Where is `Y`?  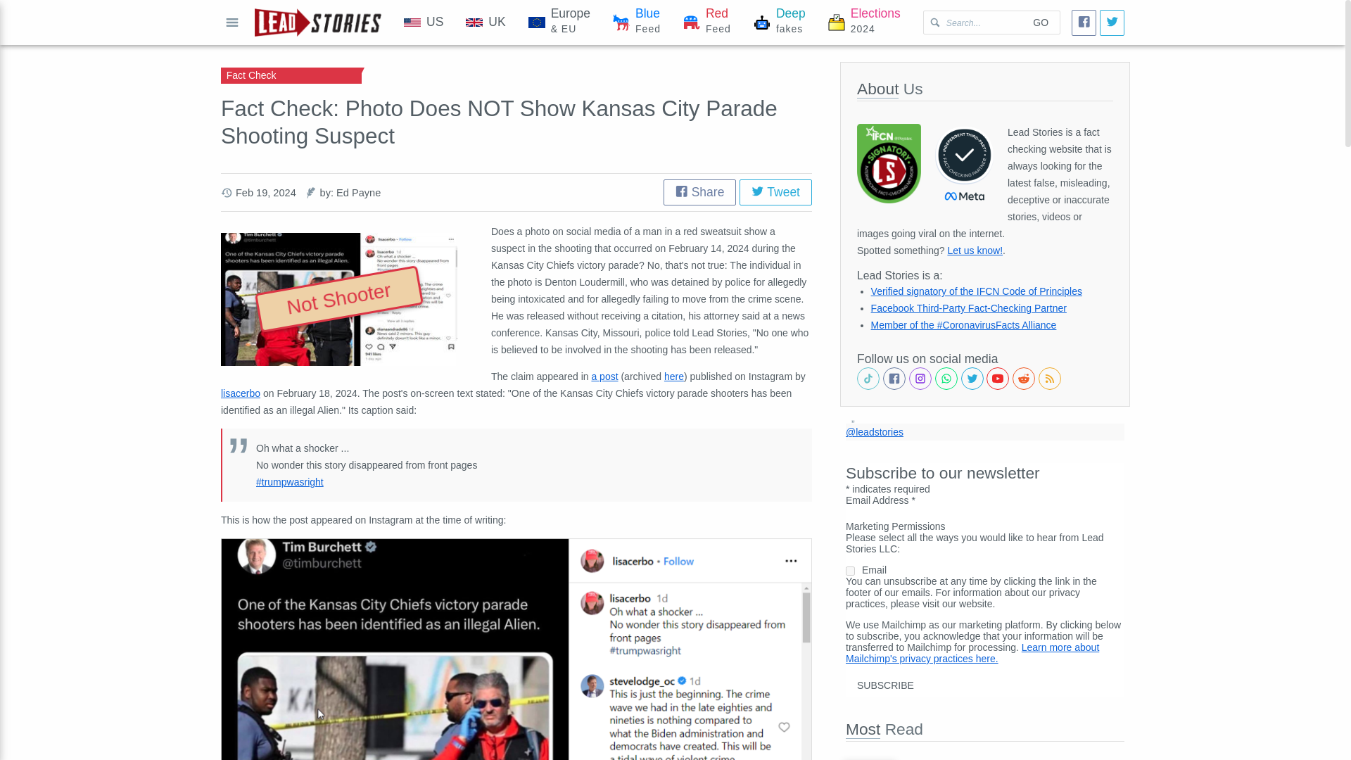 Y is located at coordinates (674, 376).